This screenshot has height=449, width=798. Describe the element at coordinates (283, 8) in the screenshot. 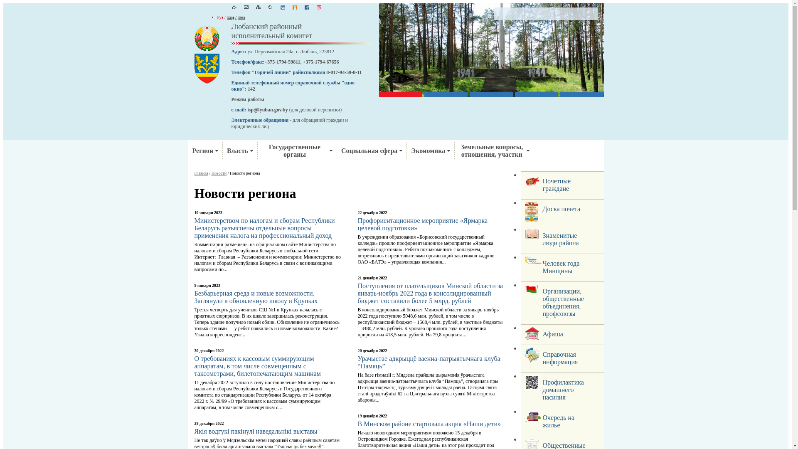

I see `vk` at that location.